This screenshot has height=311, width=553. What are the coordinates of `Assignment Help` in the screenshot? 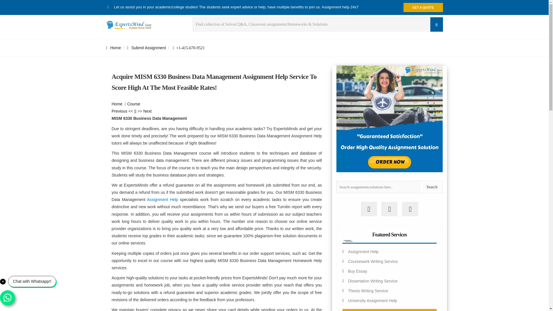 It's located at (363, 252).